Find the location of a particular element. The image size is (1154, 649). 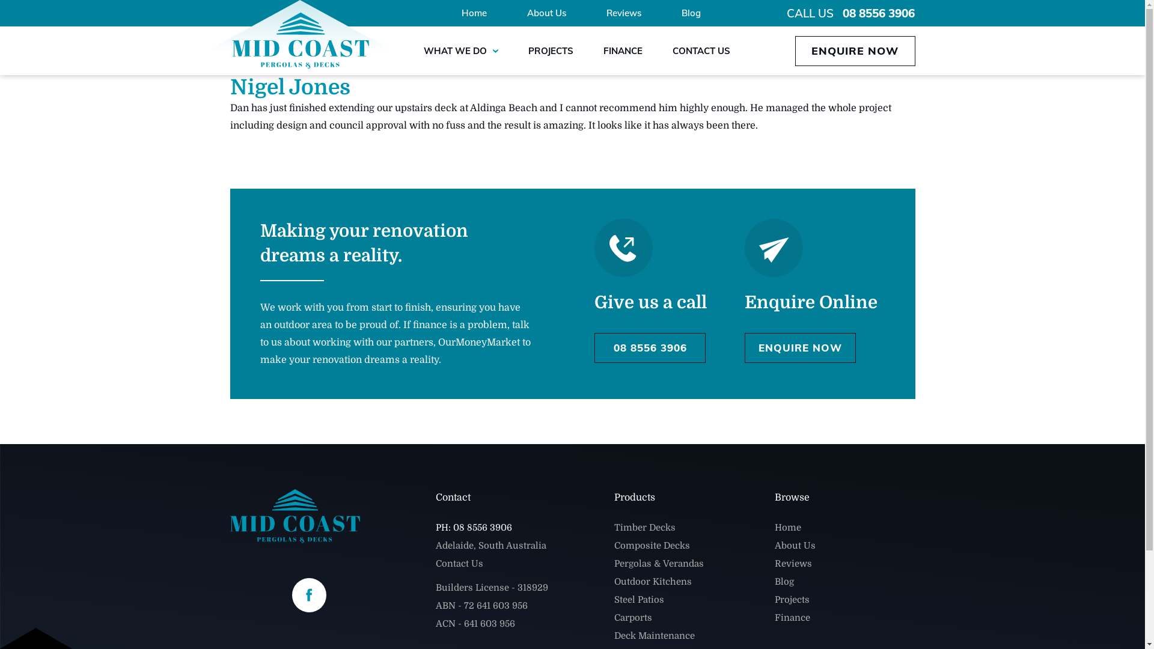

ENQUIRE NOW is located at coordinates (855, 51).